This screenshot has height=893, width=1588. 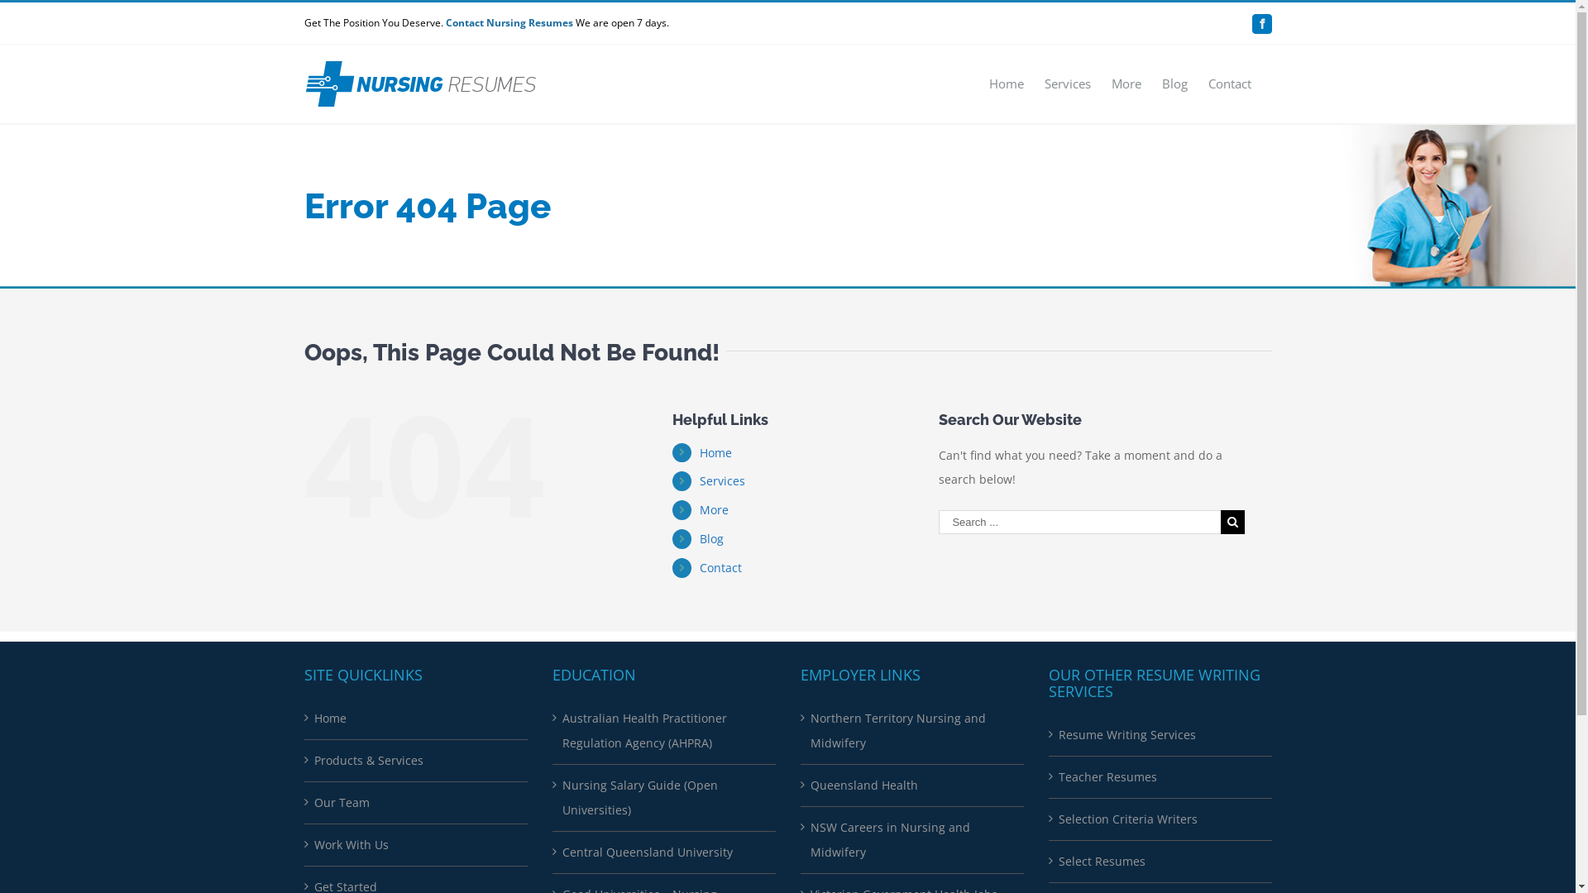 I want to click on NSW Careers in Nursing and Midwifery, so click(x=913, y=840).